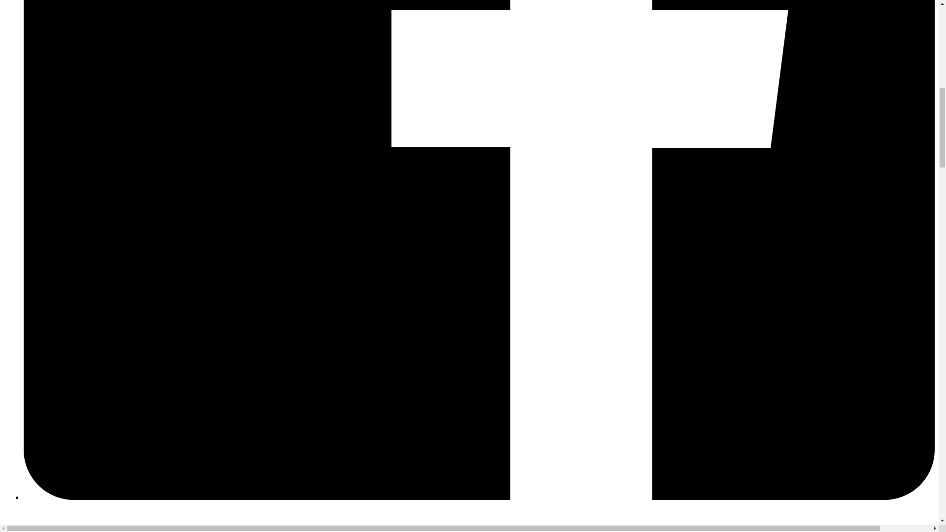  Describe the element at coordinates (479, 517) in the screenshot. I see `Vimeo` at that location.